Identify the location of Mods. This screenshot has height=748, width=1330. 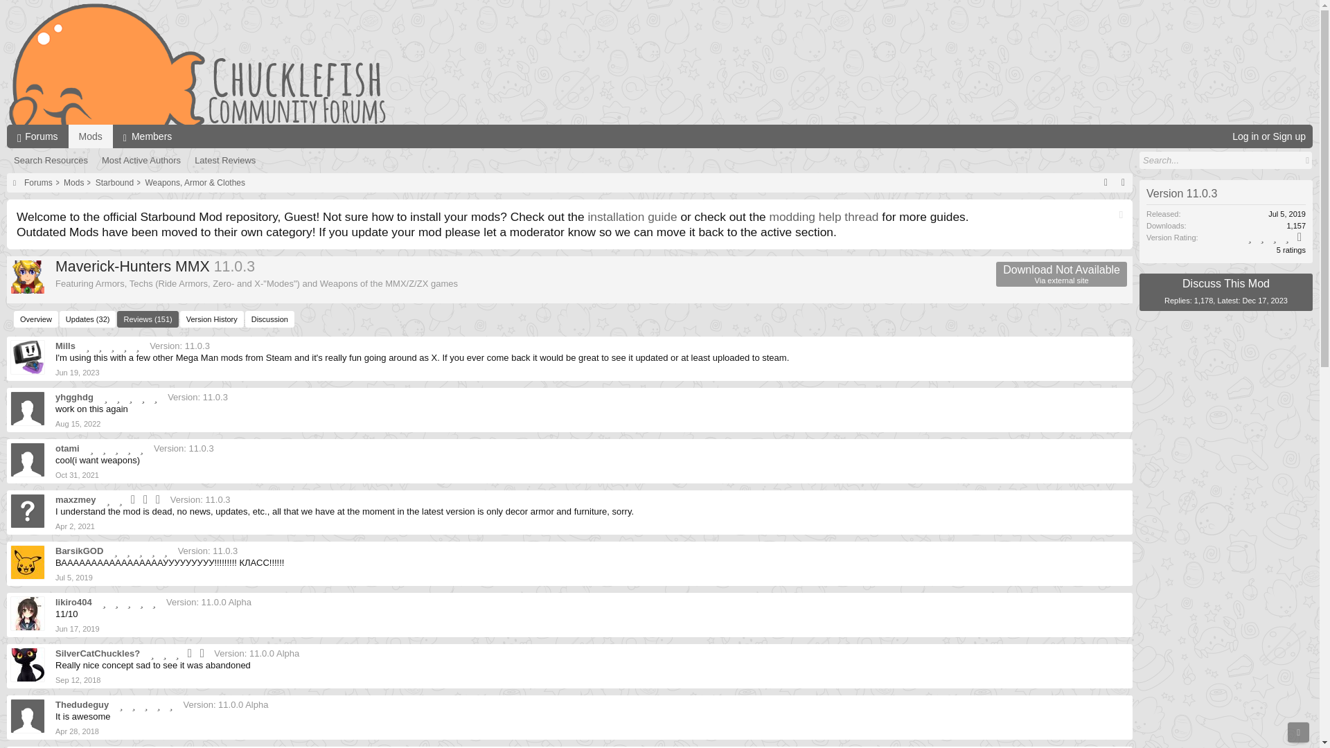
(1061, 274).